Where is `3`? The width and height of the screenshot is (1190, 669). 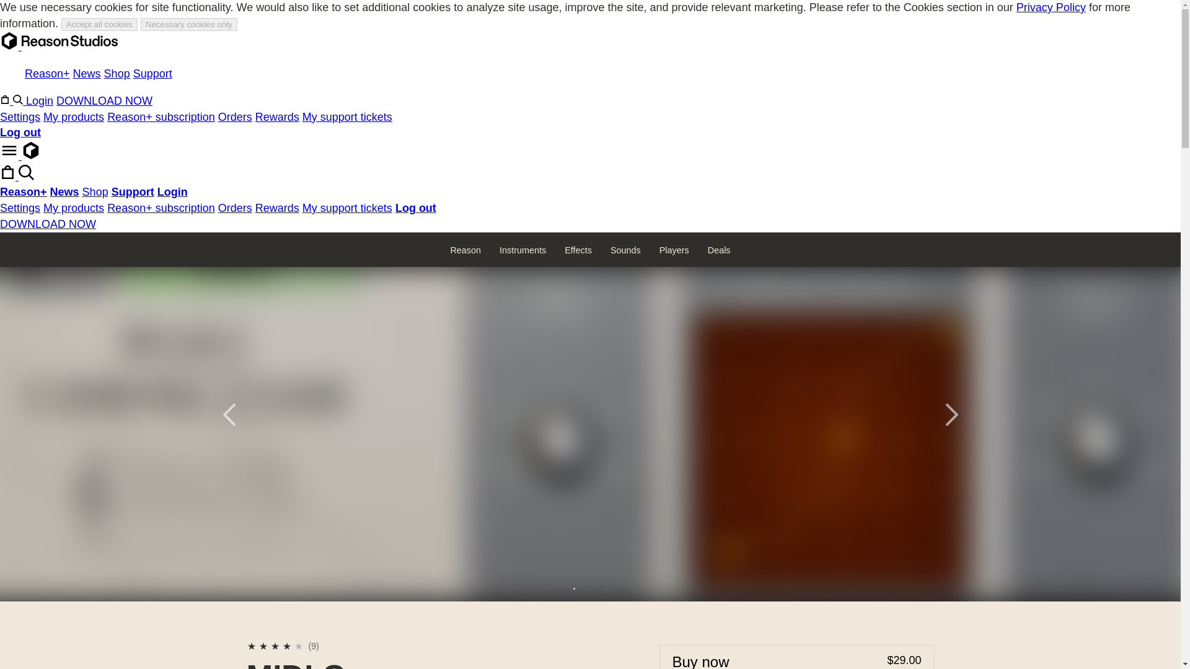 3 is located at coordinates (276, 645).